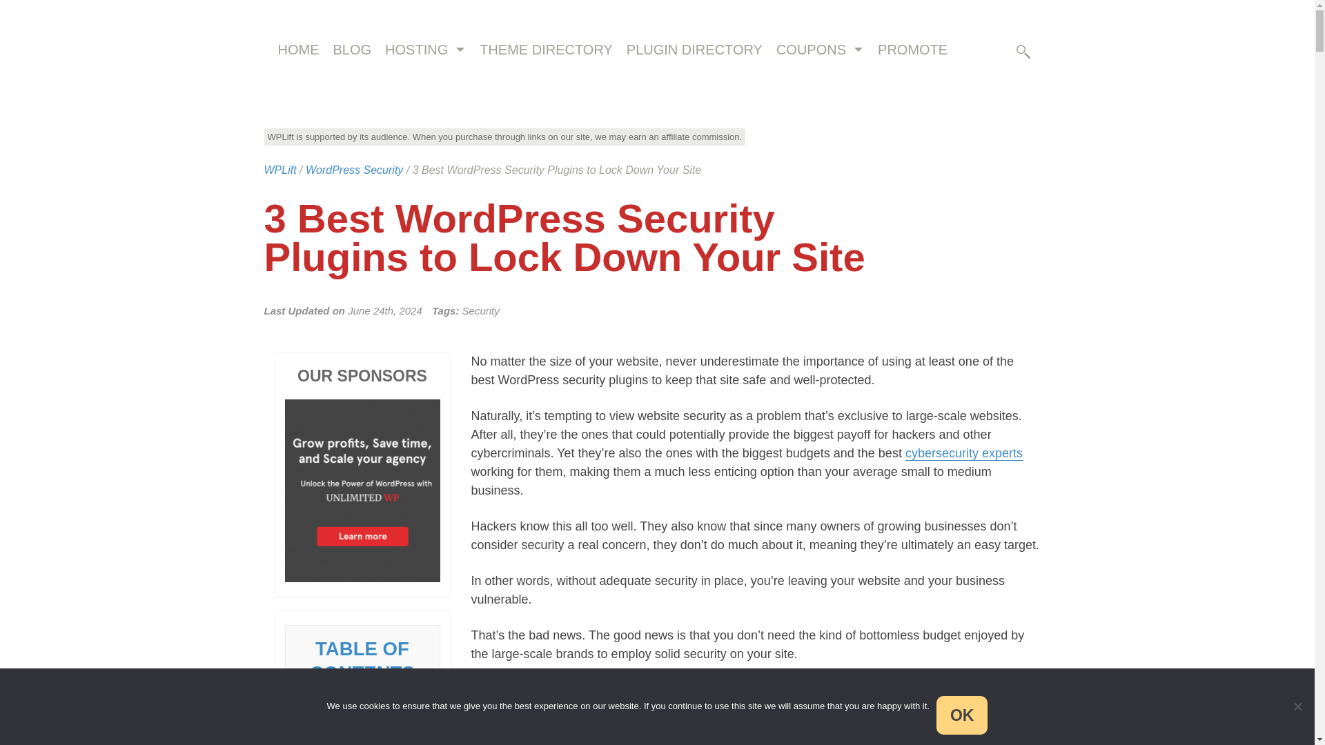  Describe the element at coordinates (352, 50) in the screenshot. I see `BLOG` at that location.